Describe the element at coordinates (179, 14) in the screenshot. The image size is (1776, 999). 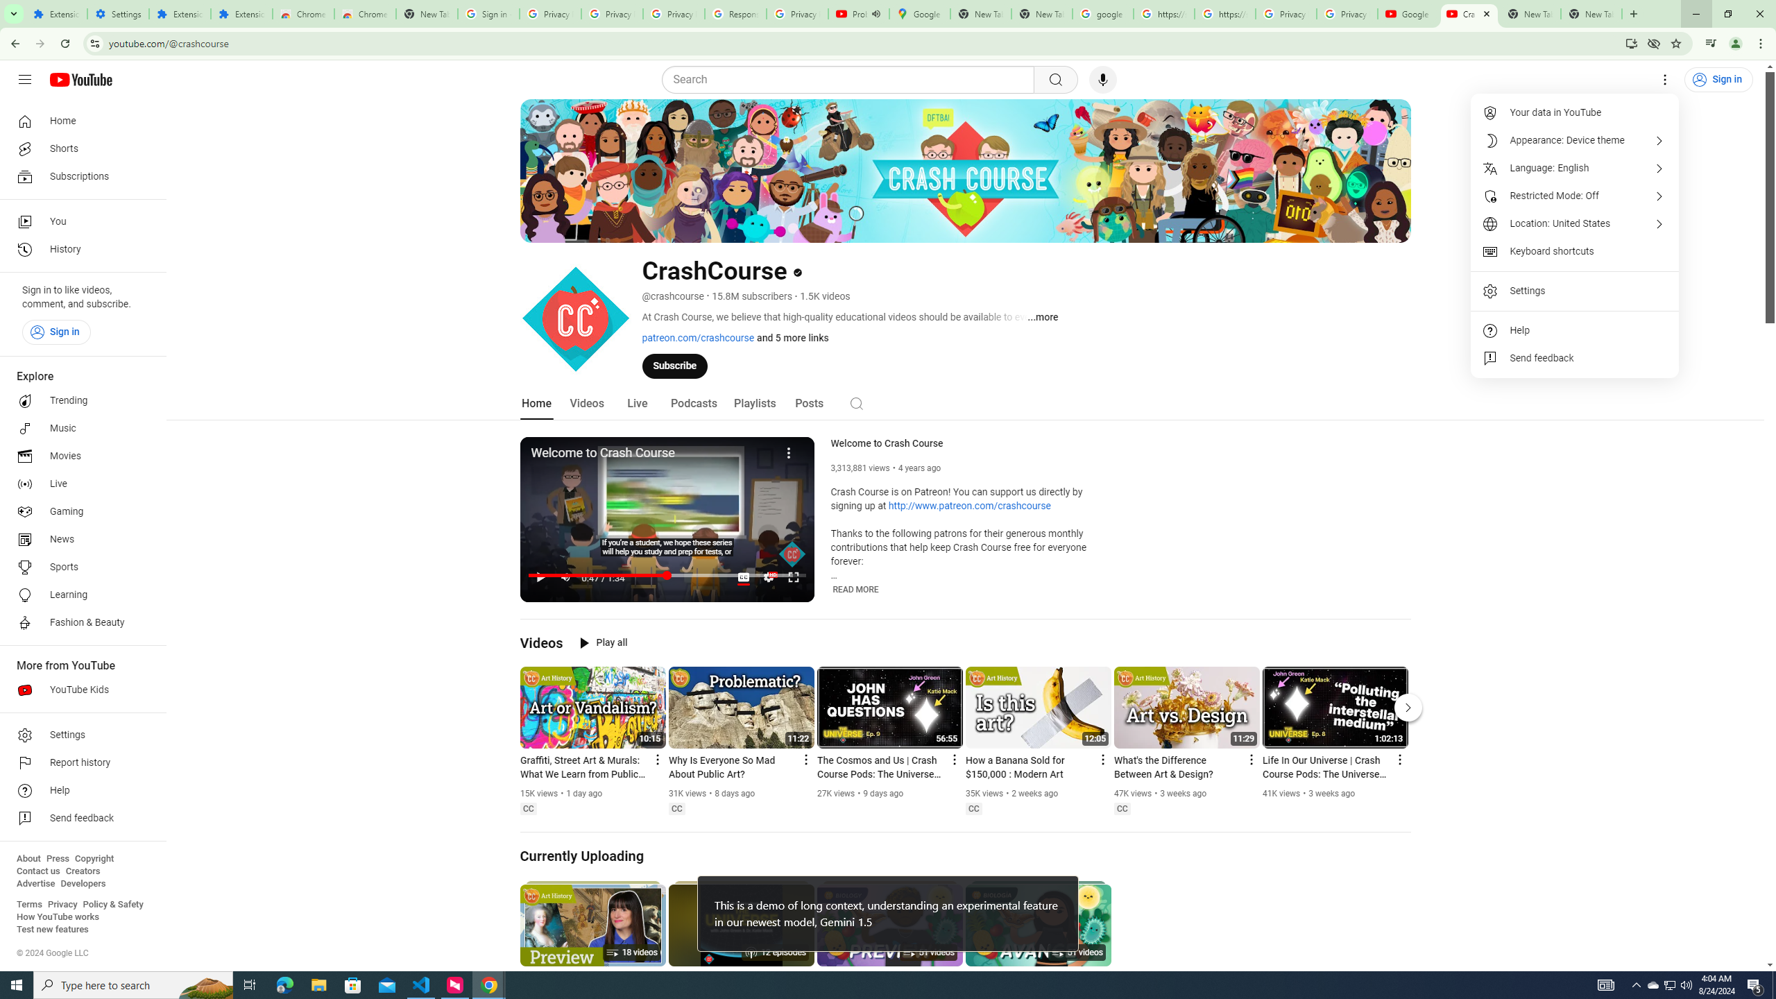
I see `Extensions` at that location.